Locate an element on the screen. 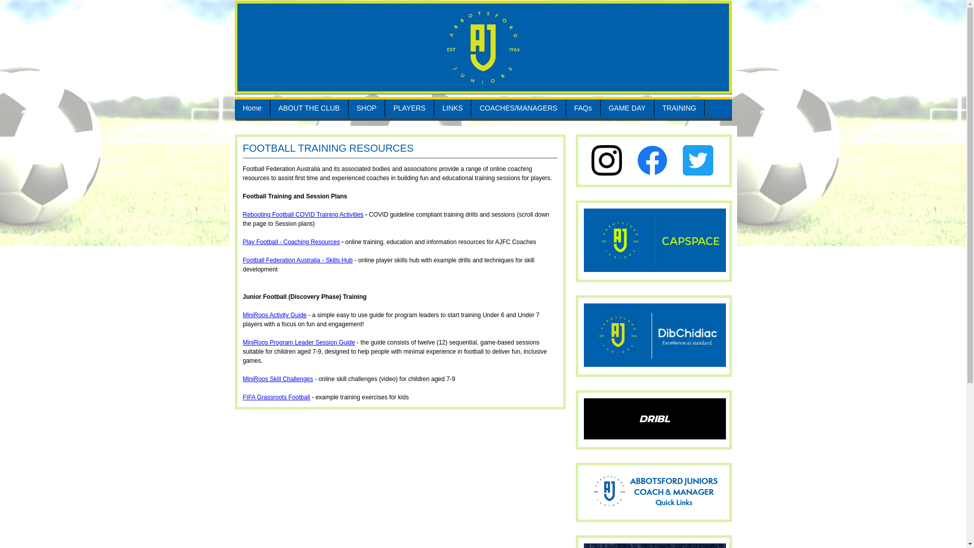  Home is located at coordinates (252, 108).